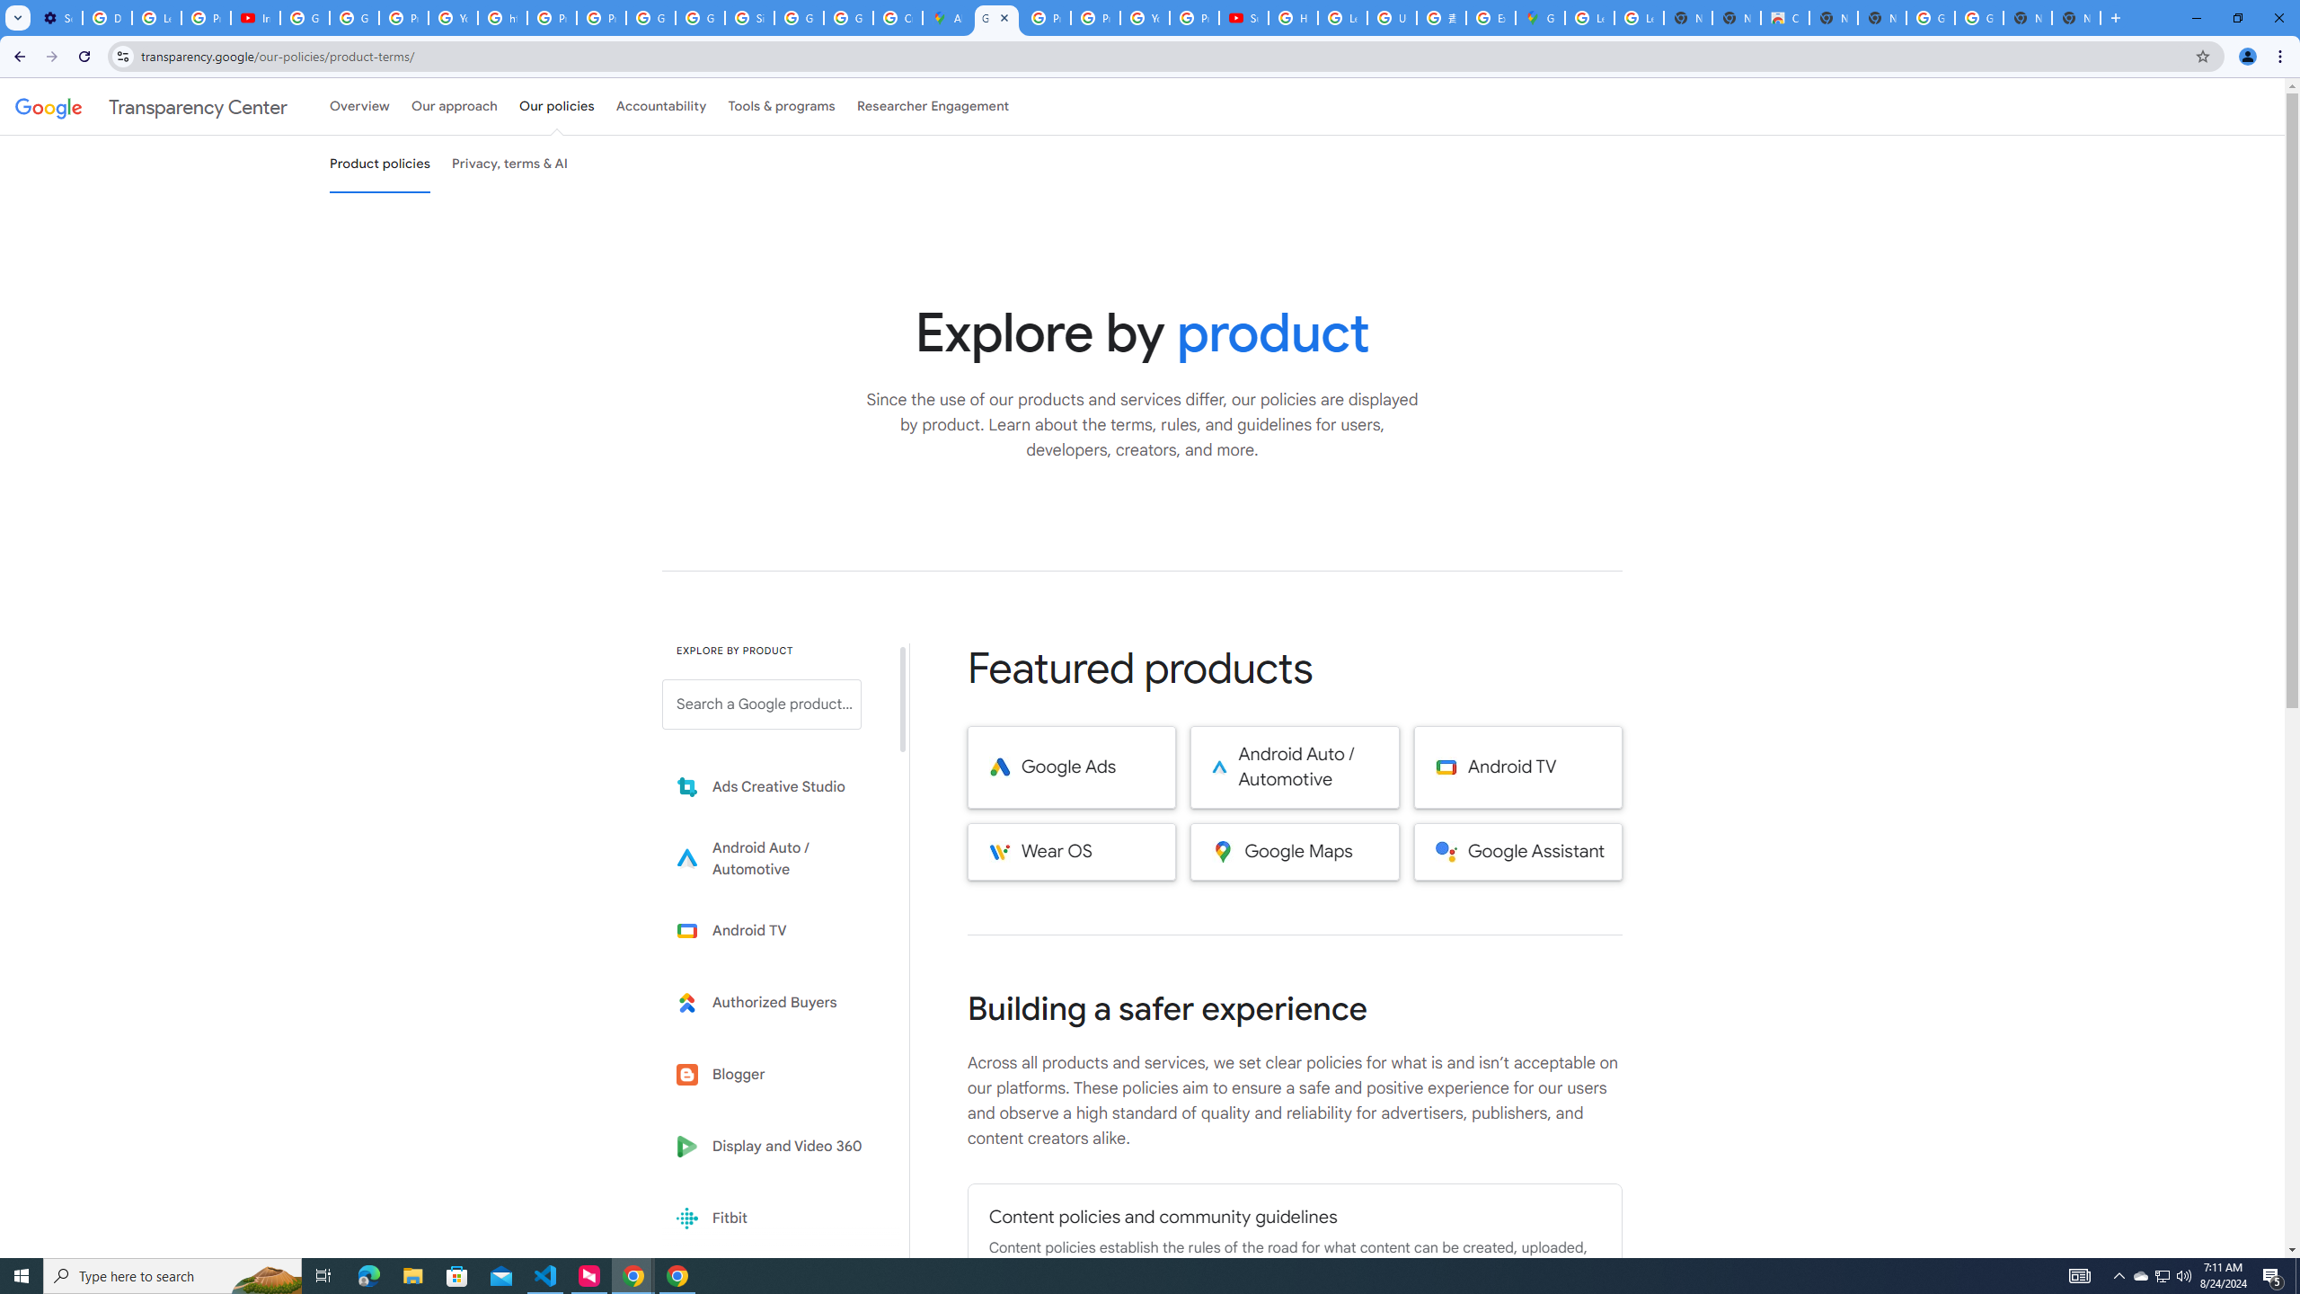 The image size is (2300, 1294). What do you see at coordinates (782, 106) in the screenshot?
I see `Tools & programs` at bounding box center [782, 106].